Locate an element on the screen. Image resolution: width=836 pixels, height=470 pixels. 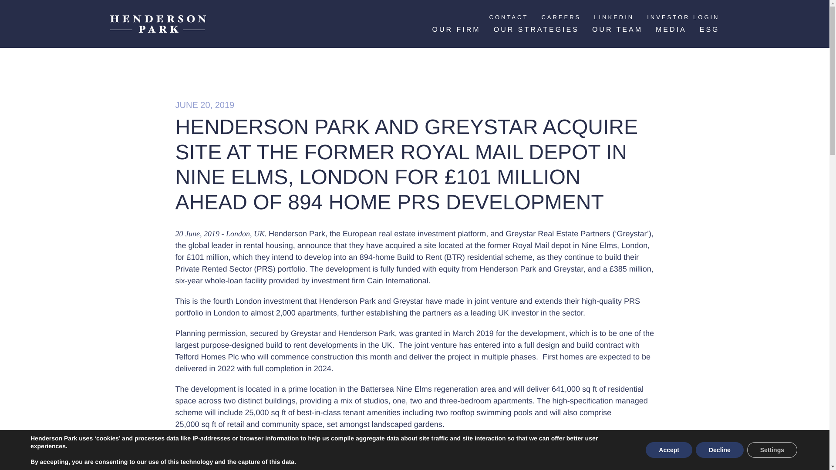
OUR TEAM is located at coordinates (617, 30).